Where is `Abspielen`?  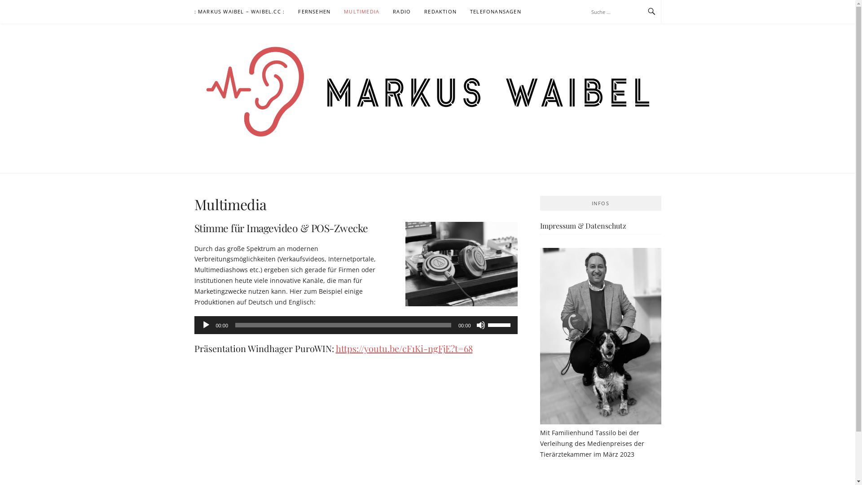
Abspielen is located at coordinates (206, 325).